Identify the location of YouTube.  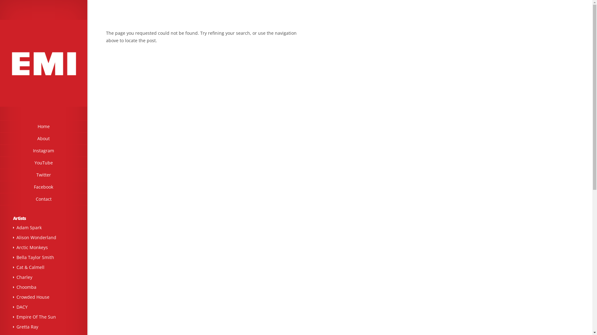
(44, 163).